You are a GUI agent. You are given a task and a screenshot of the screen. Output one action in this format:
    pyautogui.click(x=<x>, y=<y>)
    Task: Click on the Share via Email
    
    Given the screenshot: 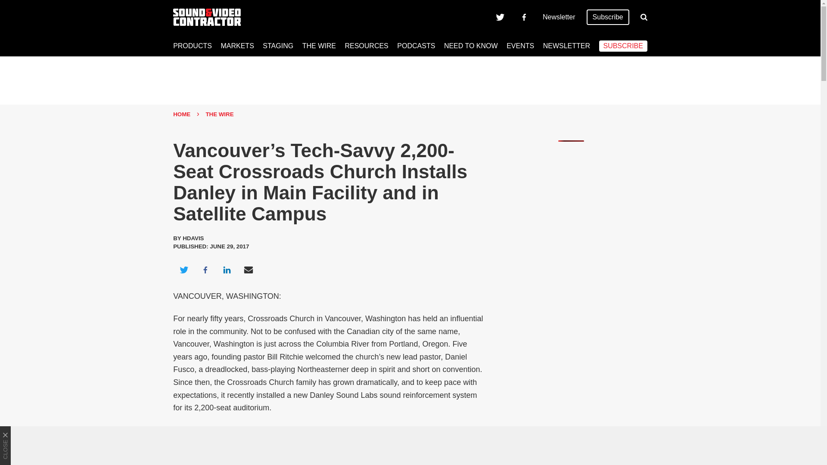 What is the action you would take?
    pyautogui.click(x=249, y=270)
    